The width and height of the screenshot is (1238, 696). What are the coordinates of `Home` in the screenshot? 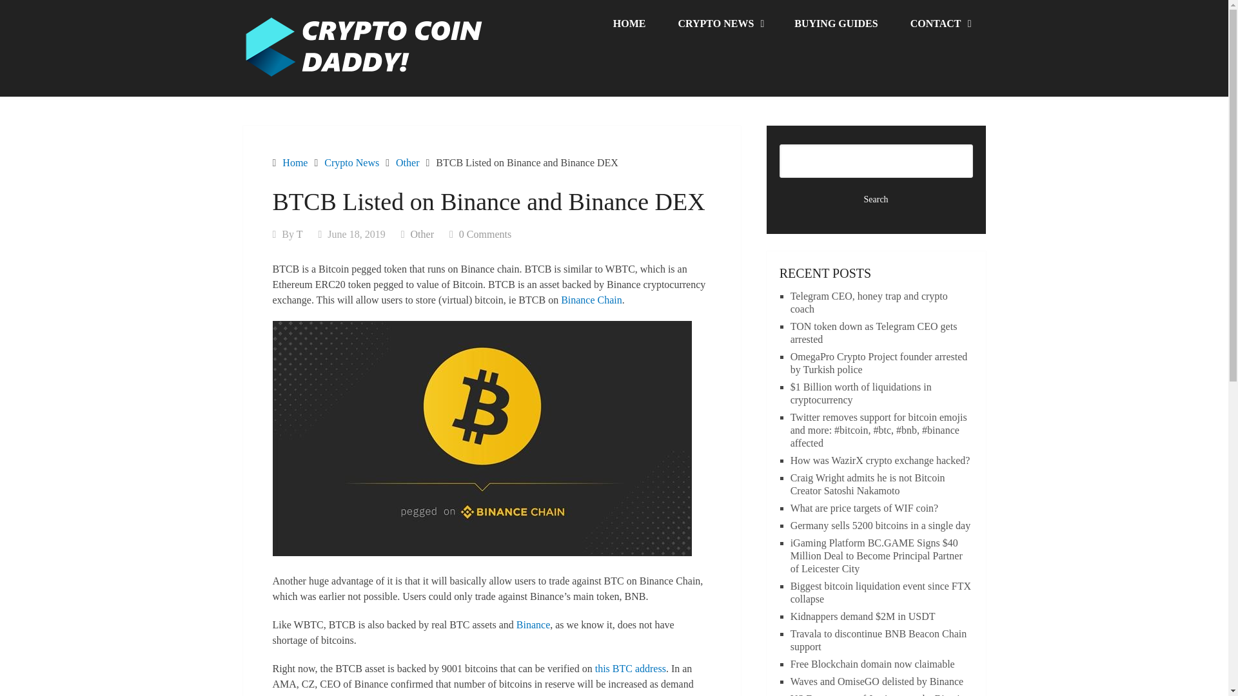 It's located at (294, 162).